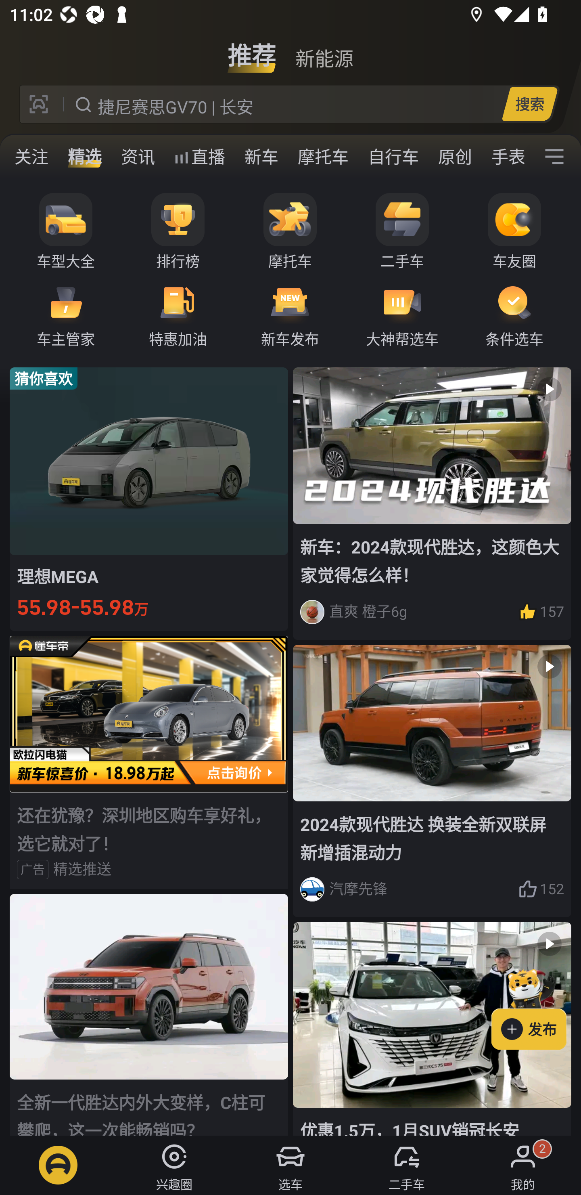 The image size is (581, 1195). Describe the element at coordinates (402, 315) in the screenshot. I see `大神帮选车` at that location.